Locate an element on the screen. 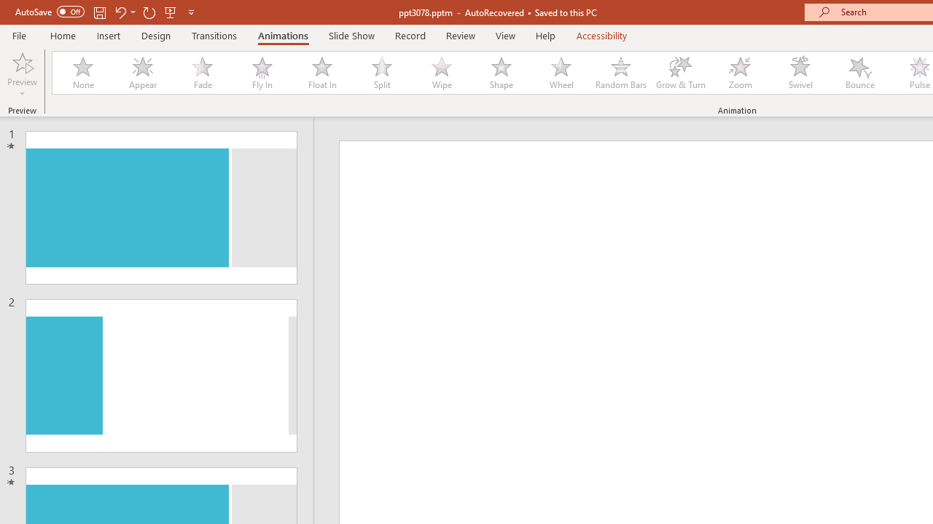 The image size is (933, 524). Fly In is located at coordinates (262, 73).